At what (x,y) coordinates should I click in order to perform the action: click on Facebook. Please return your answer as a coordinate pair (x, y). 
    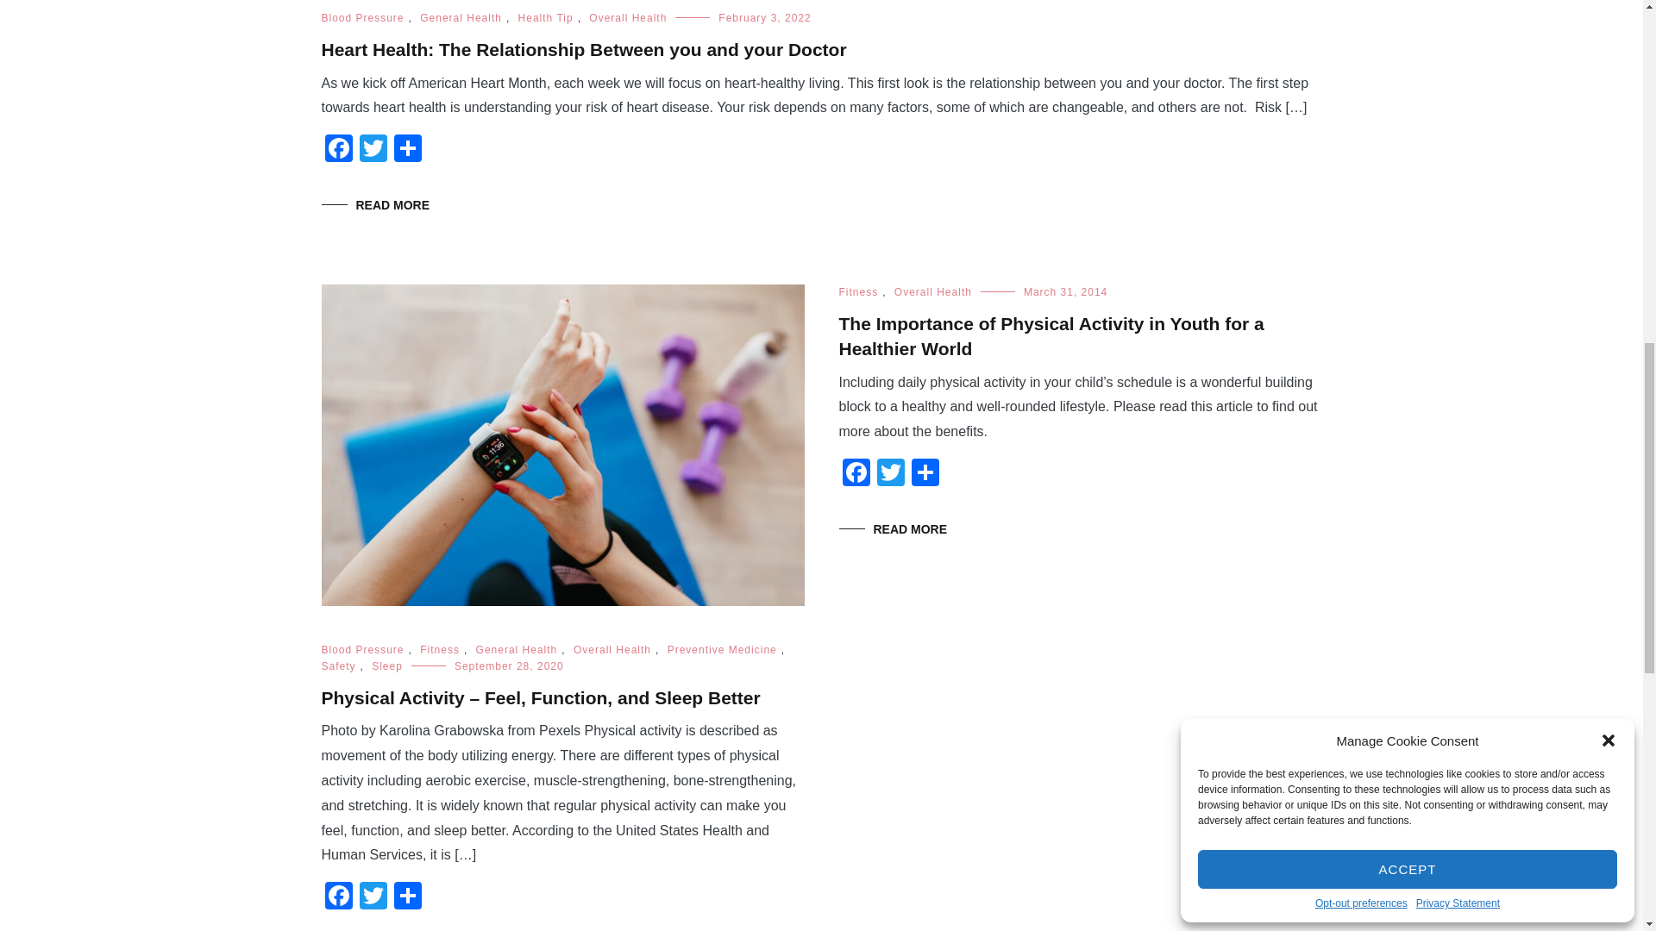
    Looking at the image, I should click on (338, 150).